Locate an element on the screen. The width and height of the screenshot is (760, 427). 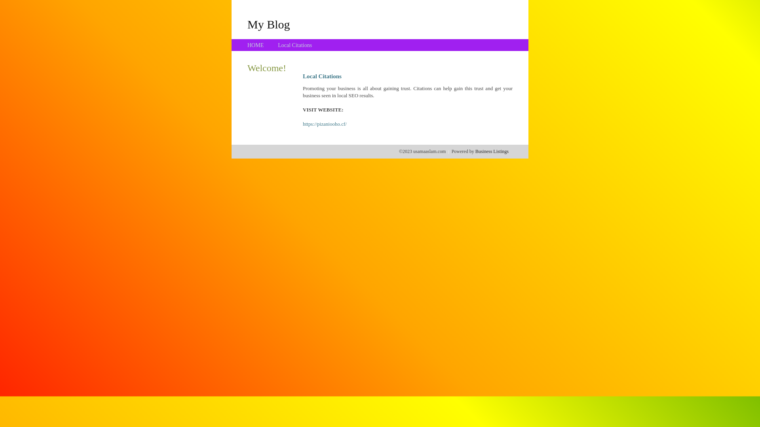
Local Citations is located at coordinates (295, 45).